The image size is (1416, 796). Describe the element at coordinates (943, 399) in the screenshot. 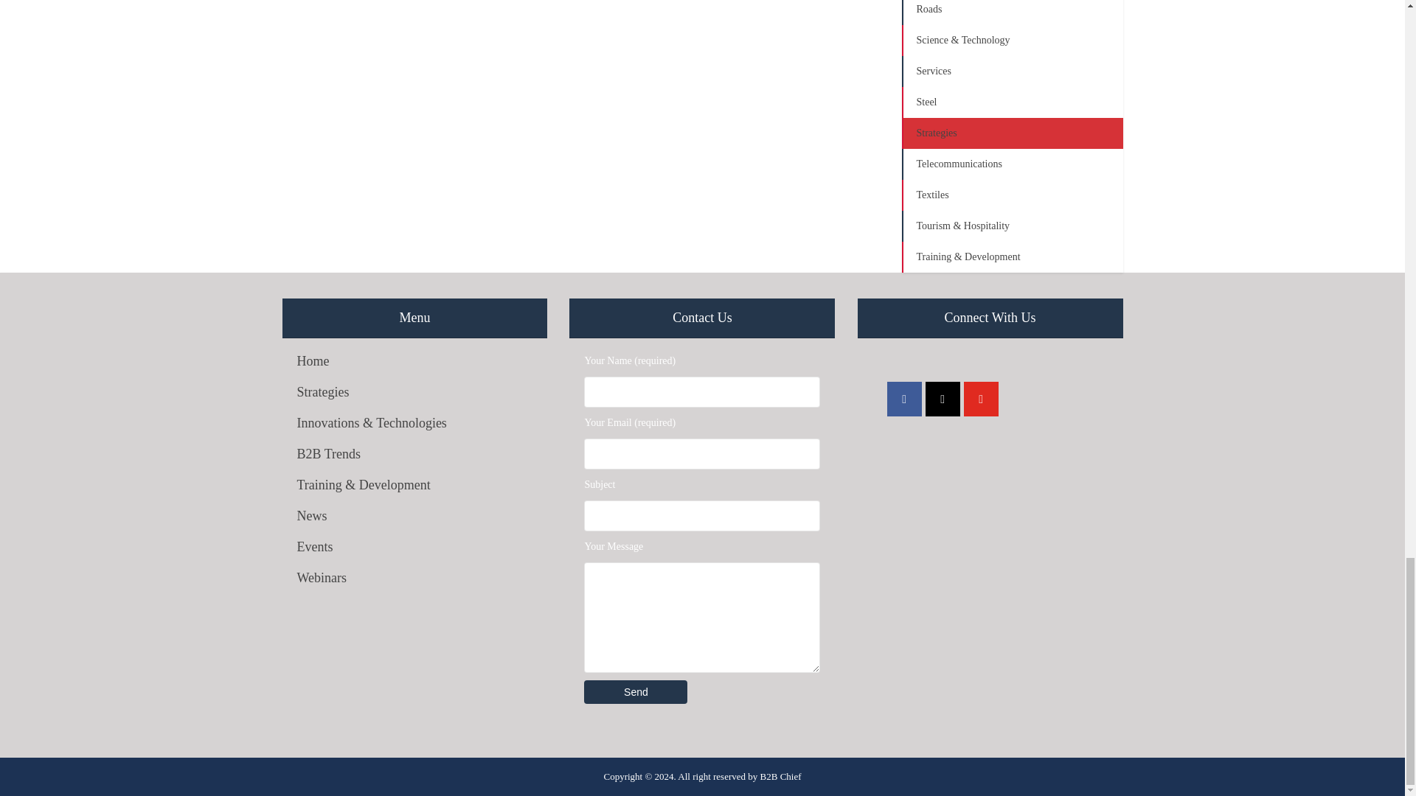

I see `Instagram` at that location.